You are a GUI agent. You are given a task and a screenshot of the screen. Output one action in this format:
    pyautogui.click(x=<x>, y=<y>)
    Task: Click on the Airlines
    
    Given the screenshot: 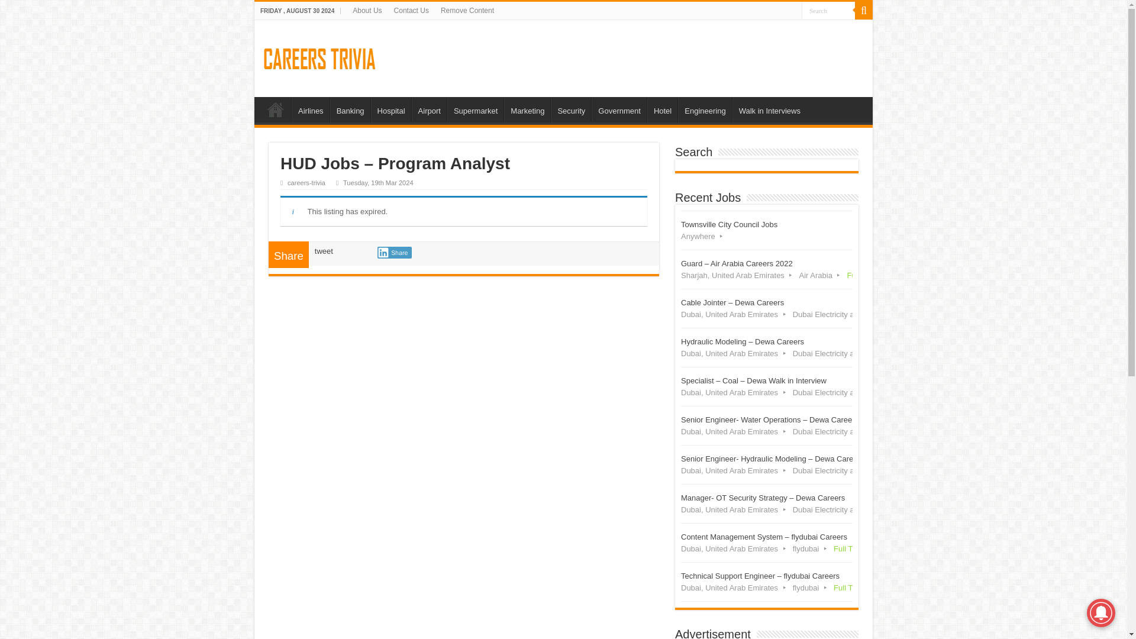 What is the action you would take?
    pyautogui.click(x=767, y=231)
    